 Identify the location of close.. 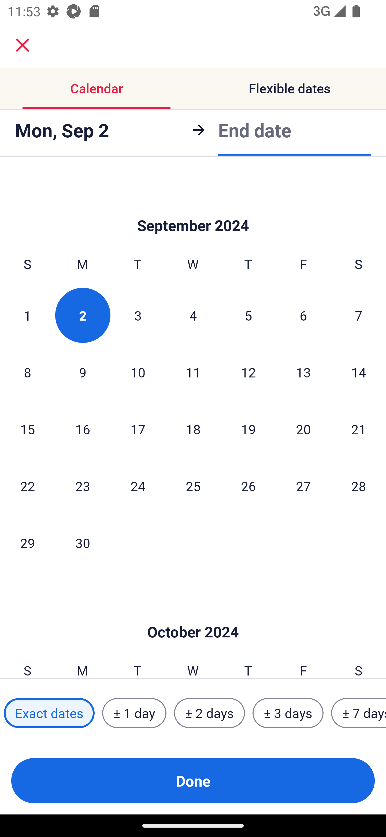
(23, 45).